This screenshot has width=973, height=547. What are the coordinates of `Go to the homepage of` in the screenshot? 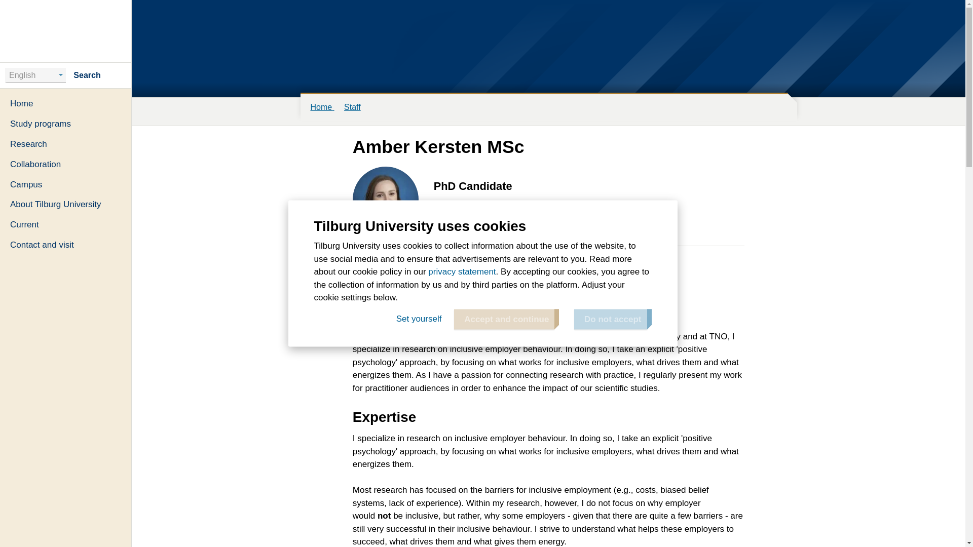 It's located at (66, 31).